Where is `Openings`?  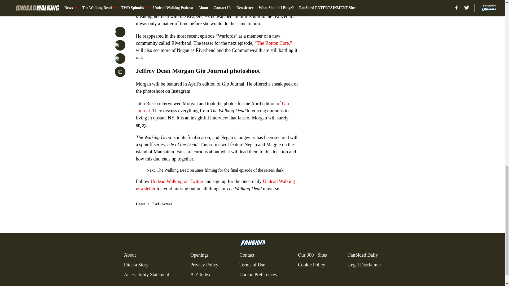 Openings is located at coordinates (199, 255).